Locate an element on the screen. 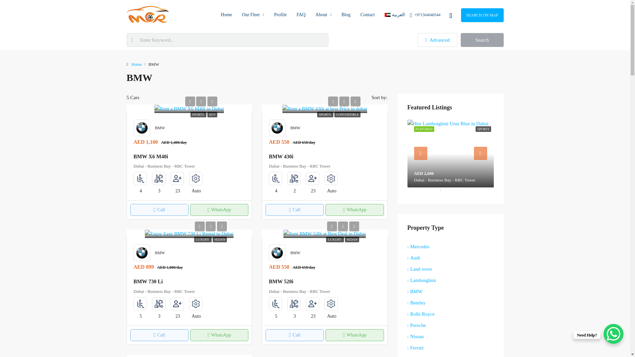  BMW X6 M40i is located at coordinates (189, 109).